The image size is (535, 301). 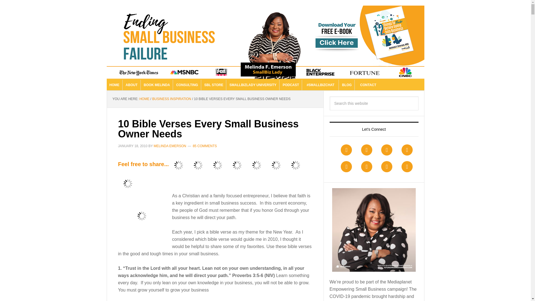 I want to click on HOME, so click(x=114, y=85).